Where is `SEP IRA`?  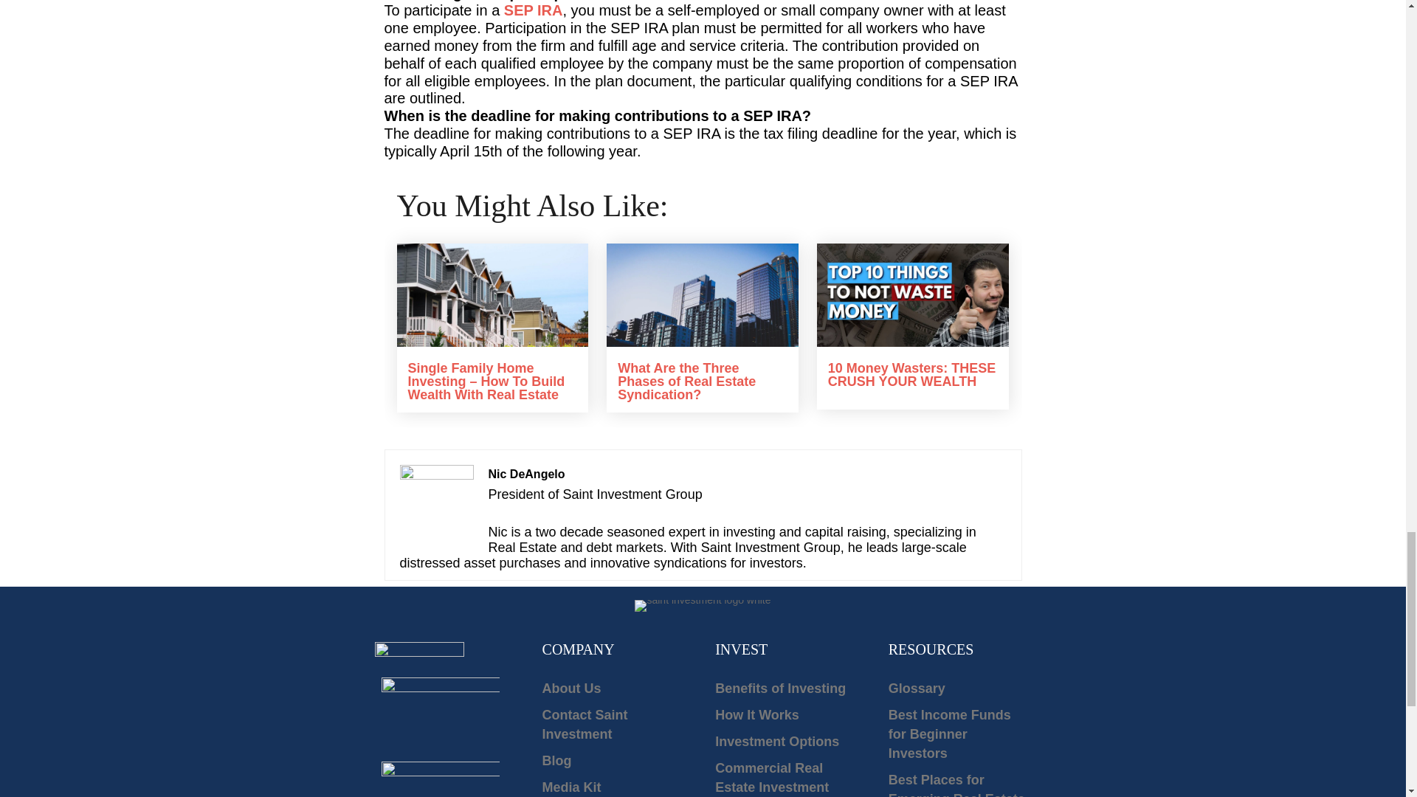
SEP IRA is located at coordinates (533, 10).